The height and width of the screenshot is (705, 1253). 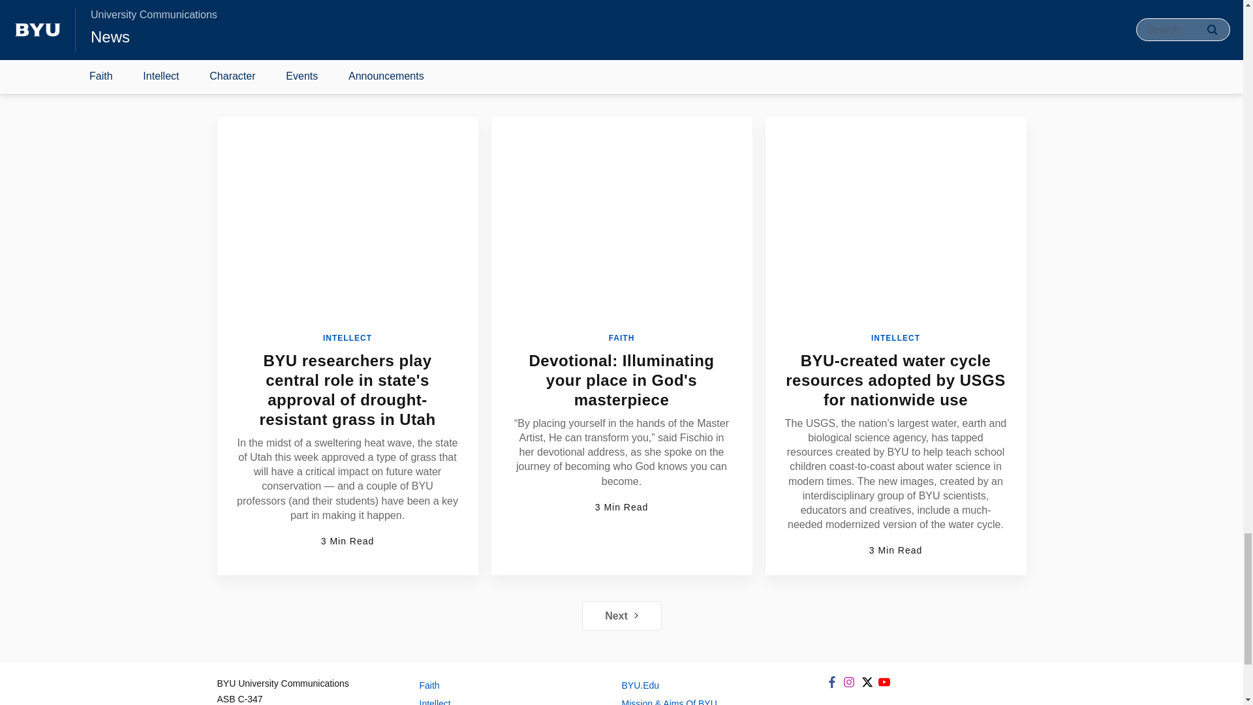 What do you see at coordinates (552, 14) in the screenshot?
I see `LIFE SCIENCES` at bounding box center [552, 14].